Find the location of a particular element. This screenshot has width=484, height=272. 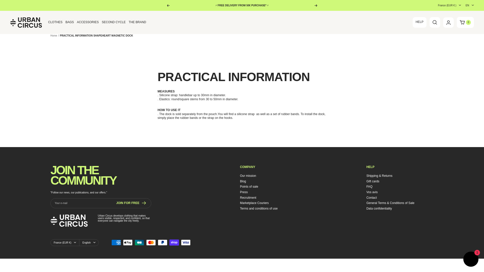

SK is located at coordinates (443, 77).